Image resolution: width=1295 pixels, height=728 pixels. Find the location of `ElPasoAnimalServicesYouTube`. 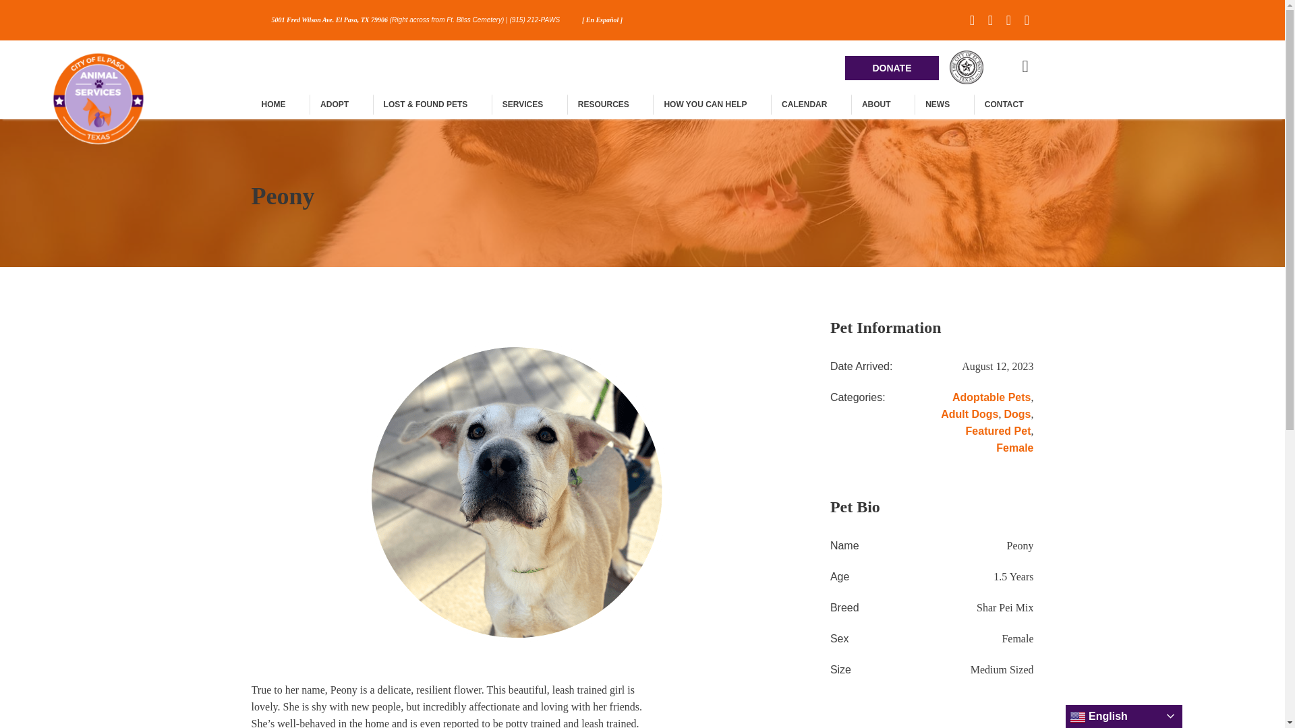

ElPasoAnimalServicesYouTube is located at coordinates (666, 534).